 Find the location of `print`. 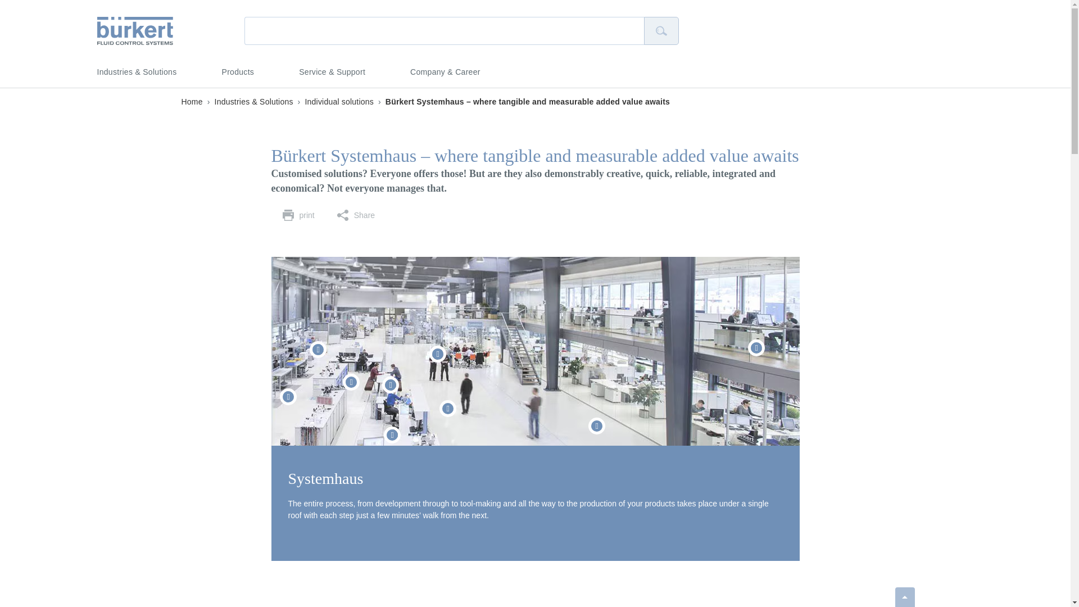

print is located at coordinates (298, 215).